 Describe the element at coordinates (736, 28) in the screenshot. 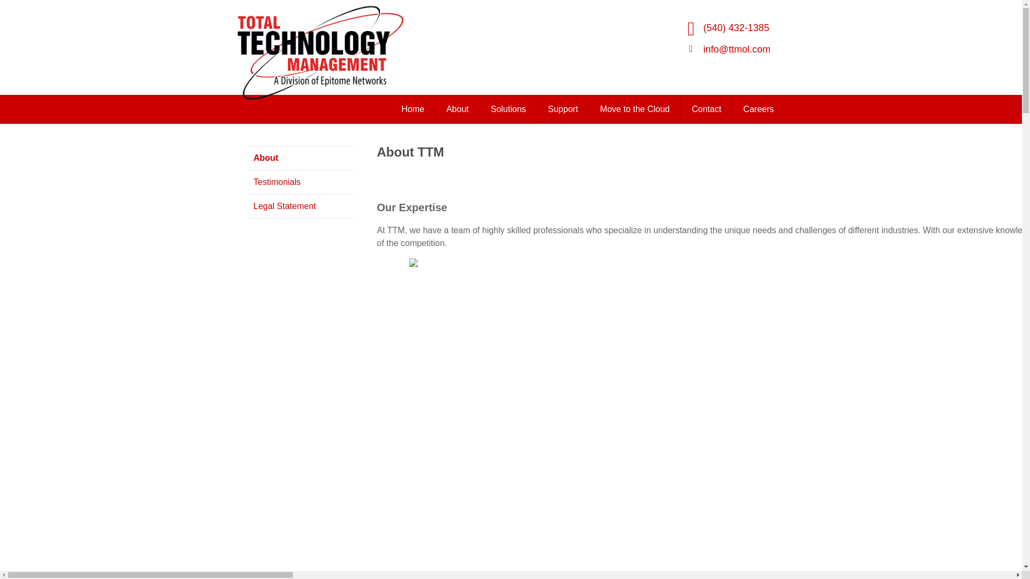

I see `Call Us` at that location.